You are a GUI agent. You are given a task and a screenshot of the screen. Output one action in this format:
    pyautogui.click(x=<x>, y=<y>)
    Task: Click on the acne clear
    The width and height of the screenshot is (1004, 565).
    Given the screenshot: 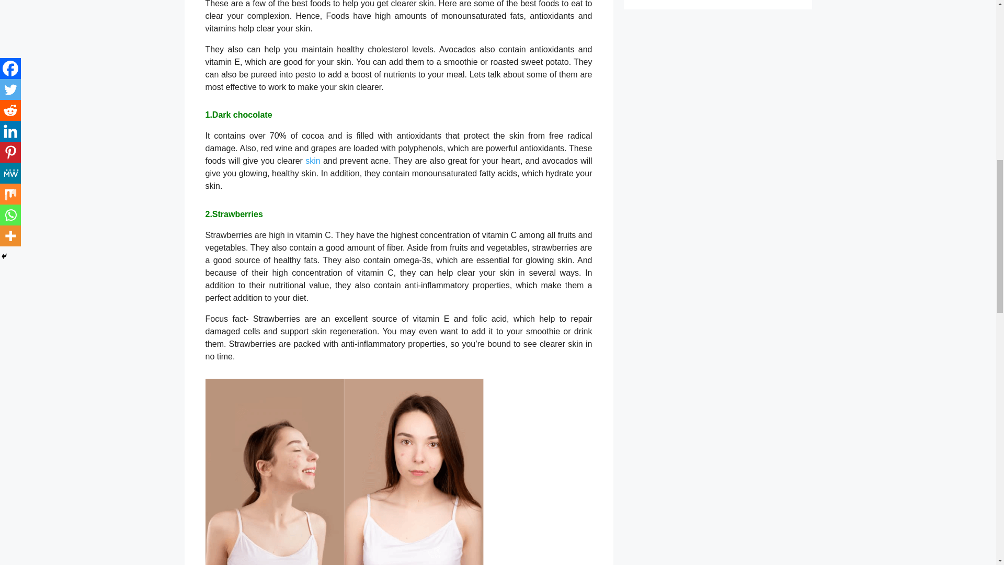 What is the action you would take?
    pyautogui.click(x=344, y=471)
    